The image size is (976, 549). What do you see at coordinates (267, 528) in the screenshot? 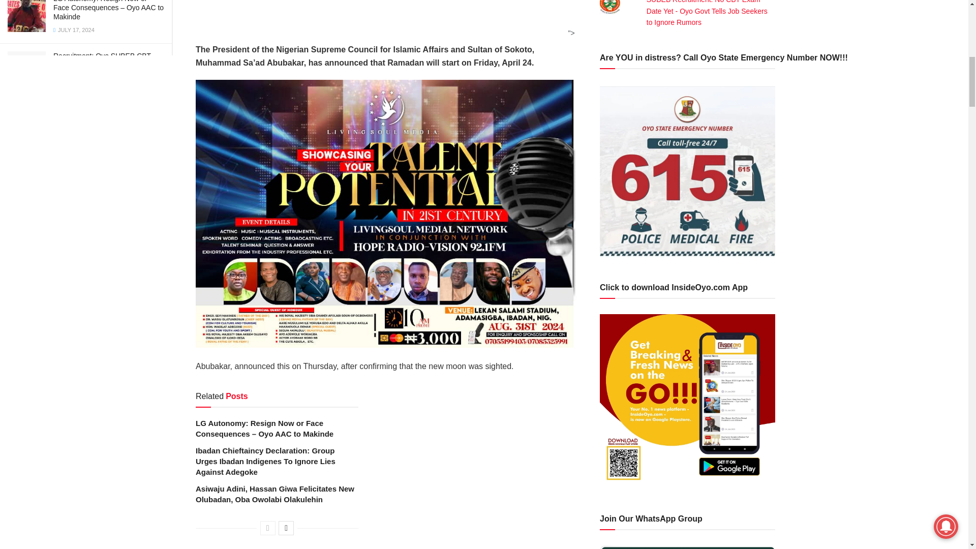
I see `Previous` at bounding box center [267, 528].